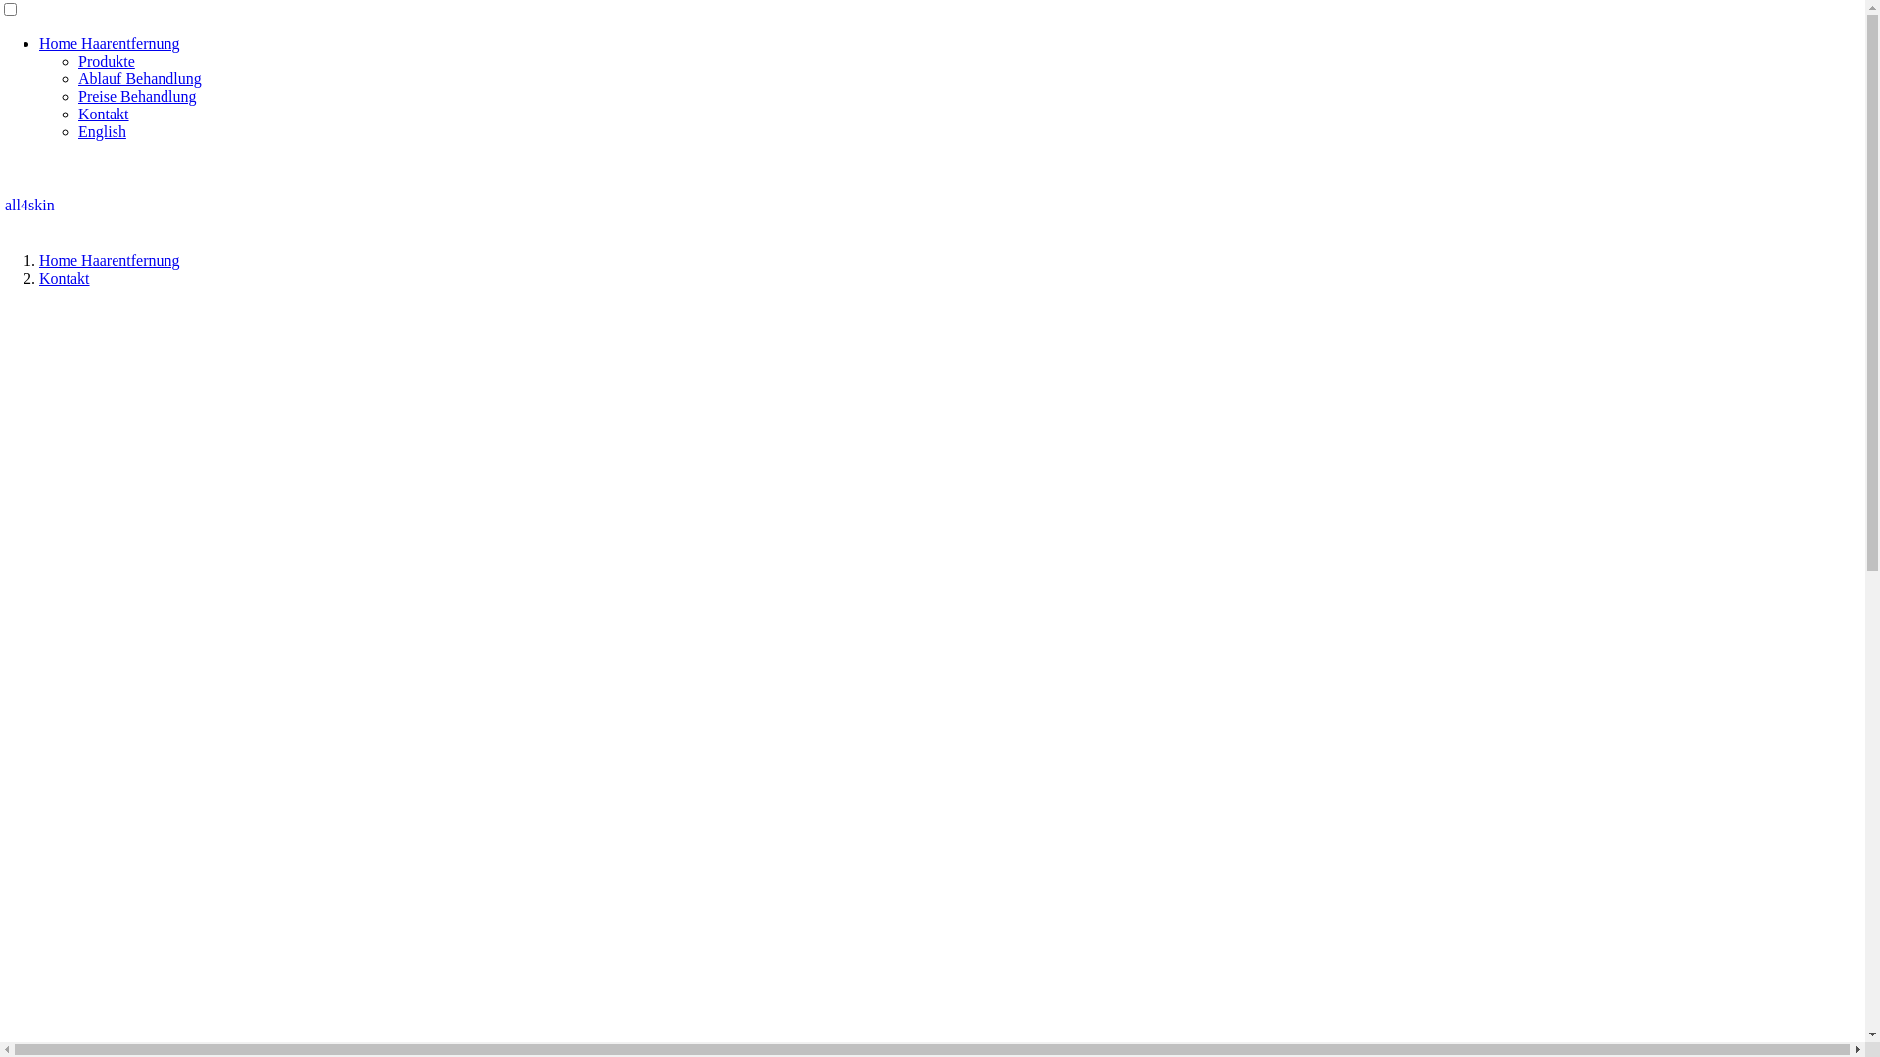 The height and width of the screenshot is (1057, 1880). What do you see at coordinates (102, 131) in the screenshot?
I see `English` at bounding box center [102, 131].